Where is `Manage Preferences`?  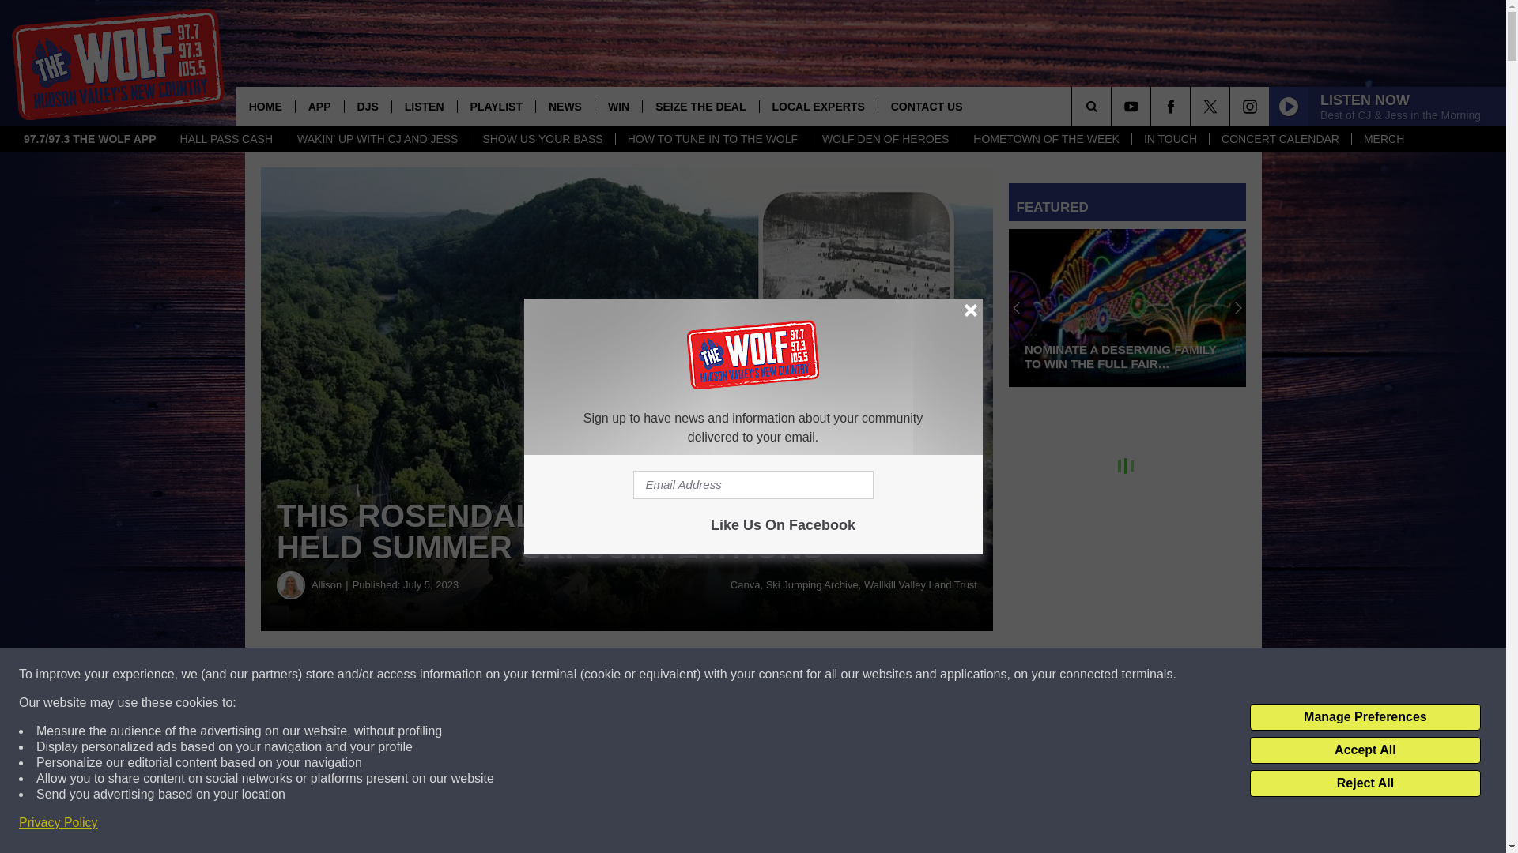
Manage Preferences is located at coordinates (1365, 717).